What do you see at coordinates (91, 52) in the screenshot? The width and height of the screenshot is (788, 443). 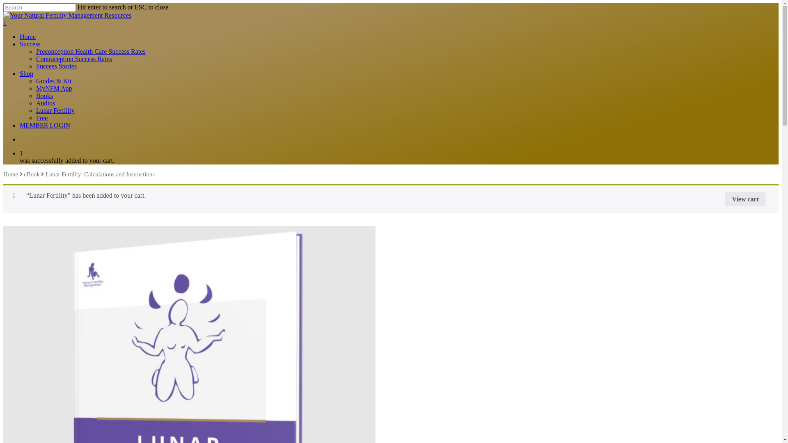 I see `Preconception Health Care Success Rates` at bounding box center [91, 52].